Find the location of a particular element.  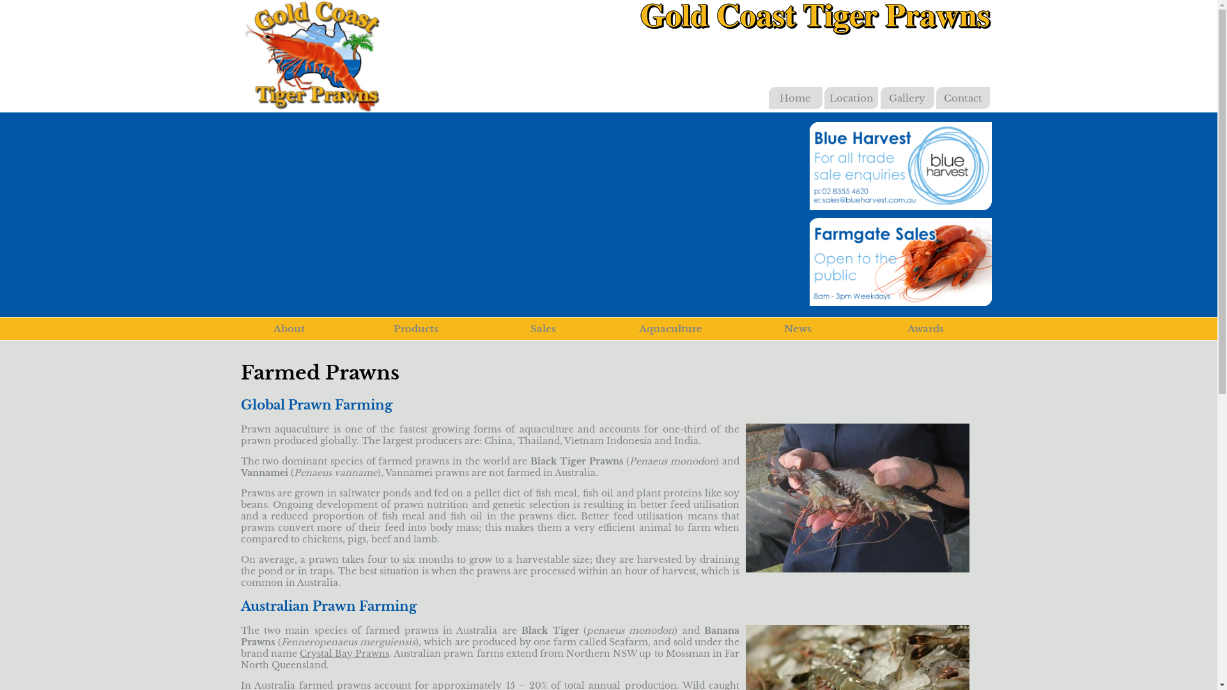

Home is located at coordinates (795, 98).